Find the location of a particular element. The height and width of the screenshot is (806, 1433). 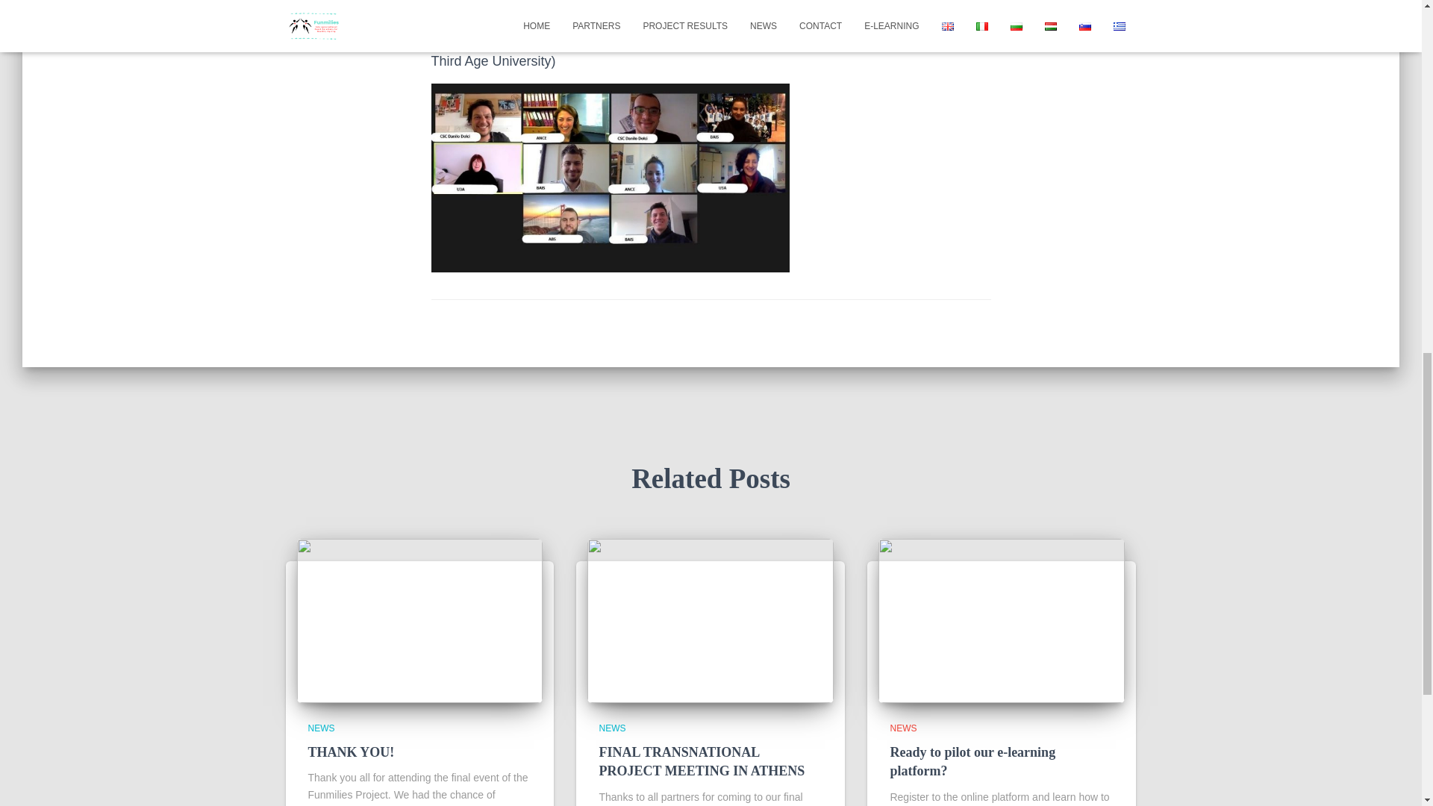

NEWS is located at coordinates (903, 728).